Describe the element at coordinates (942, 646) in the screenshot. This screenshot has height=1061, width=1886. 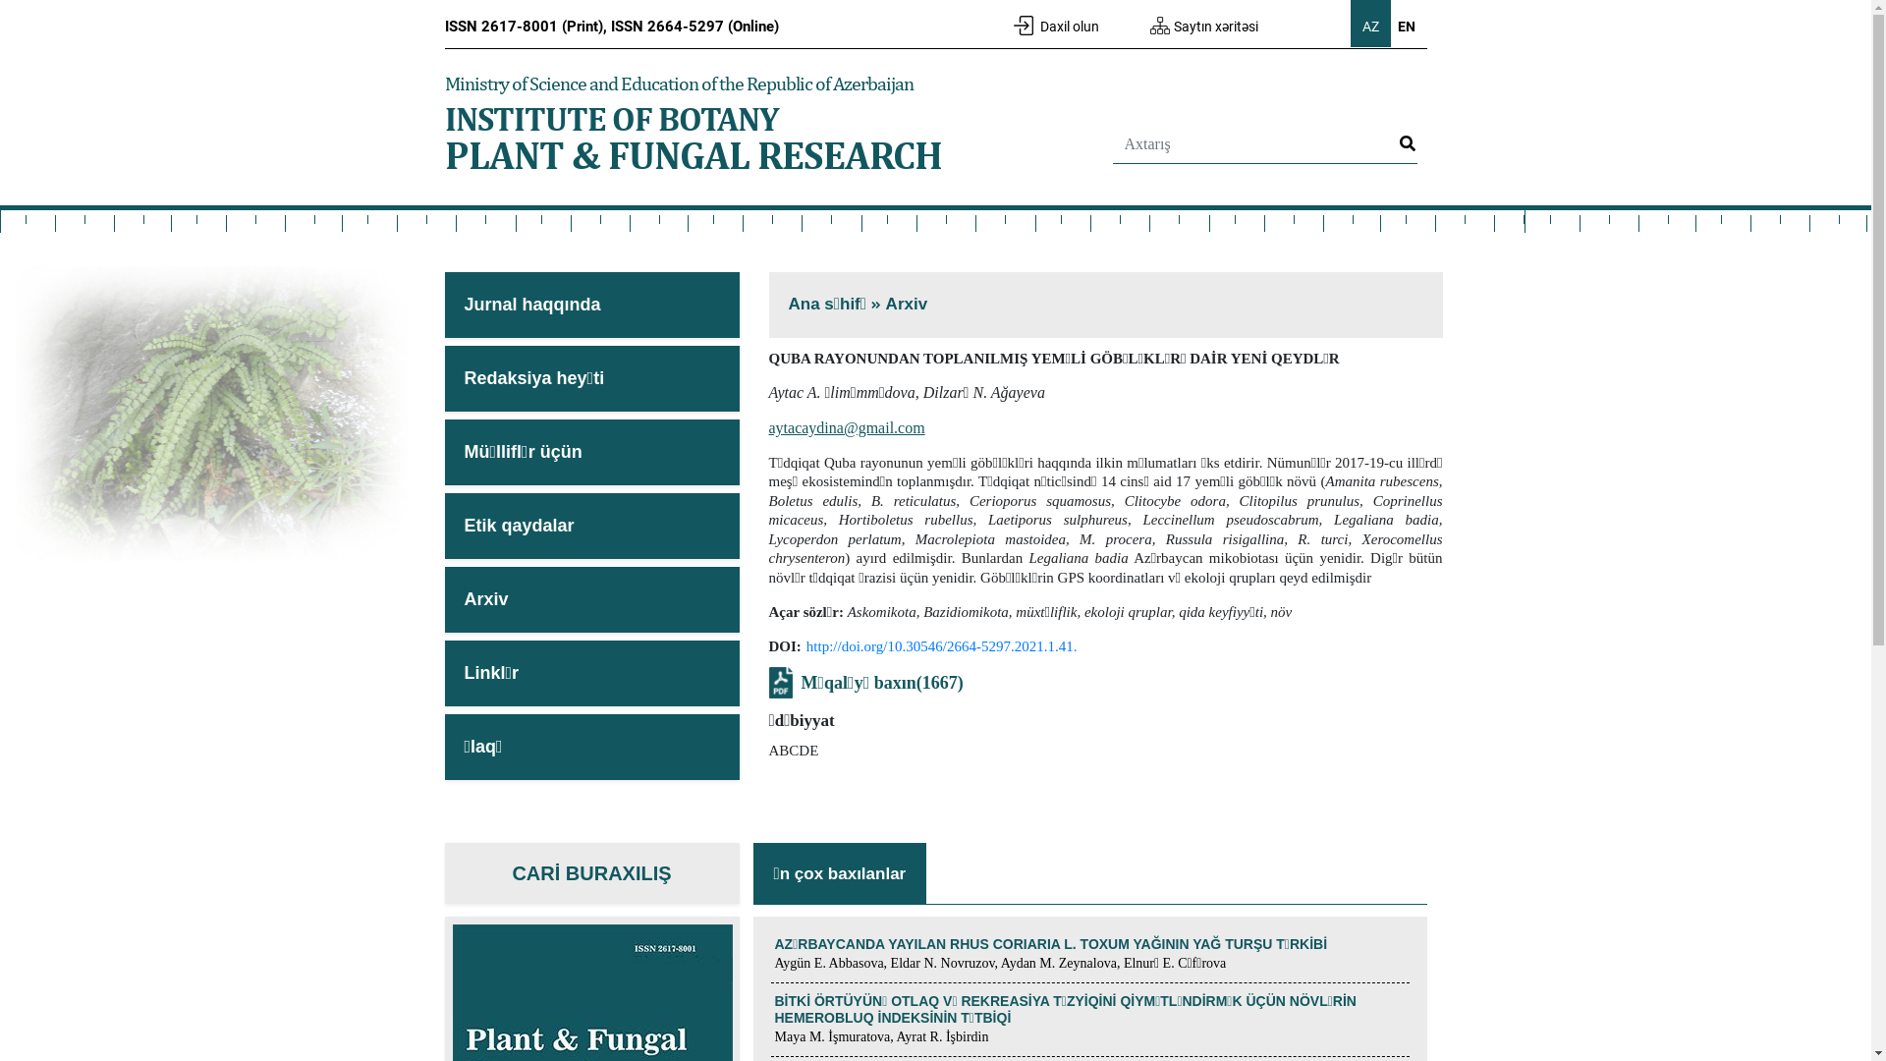
I see `http://doi.org/10.30546/2664-5297.2021.1.41.` at that location.